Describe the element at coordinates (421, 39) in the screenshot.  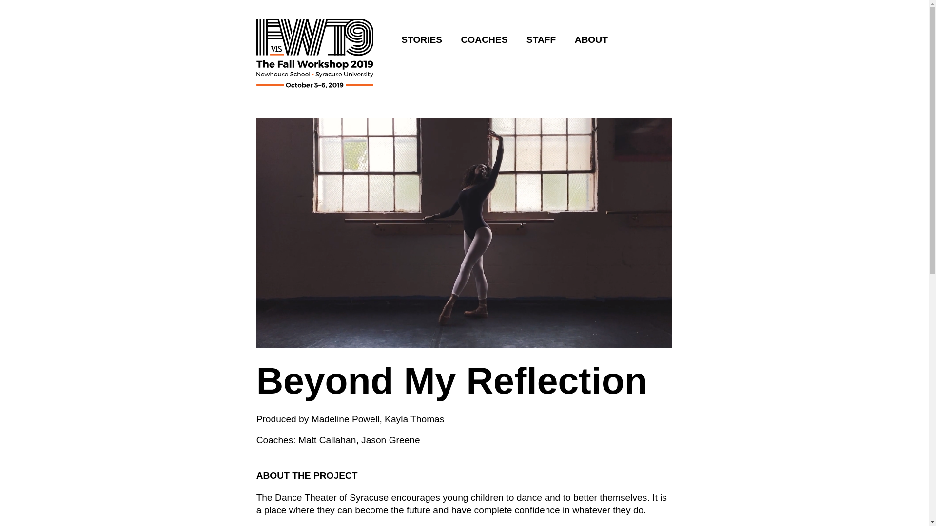
I see `STORIES` at that location.